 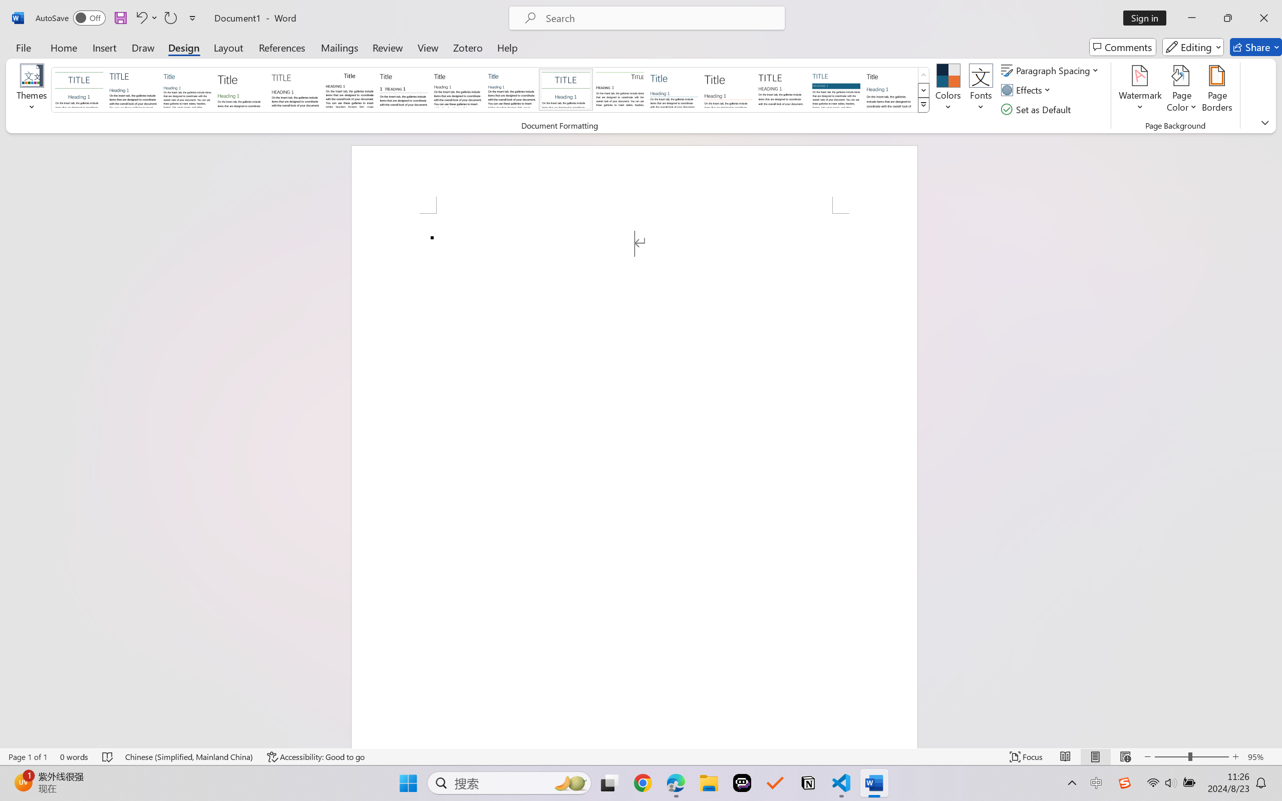 What do you see at coordinates (1193, 47) in the screenshot?
I see `Editing` at bounding box center [1193, 47].